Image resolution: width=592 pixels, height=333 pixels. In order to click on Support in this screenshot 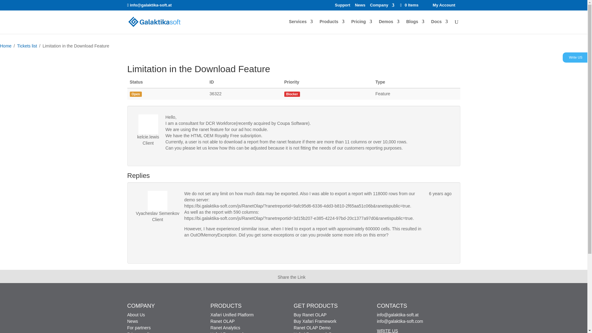, I will do `click(343, 6)`.